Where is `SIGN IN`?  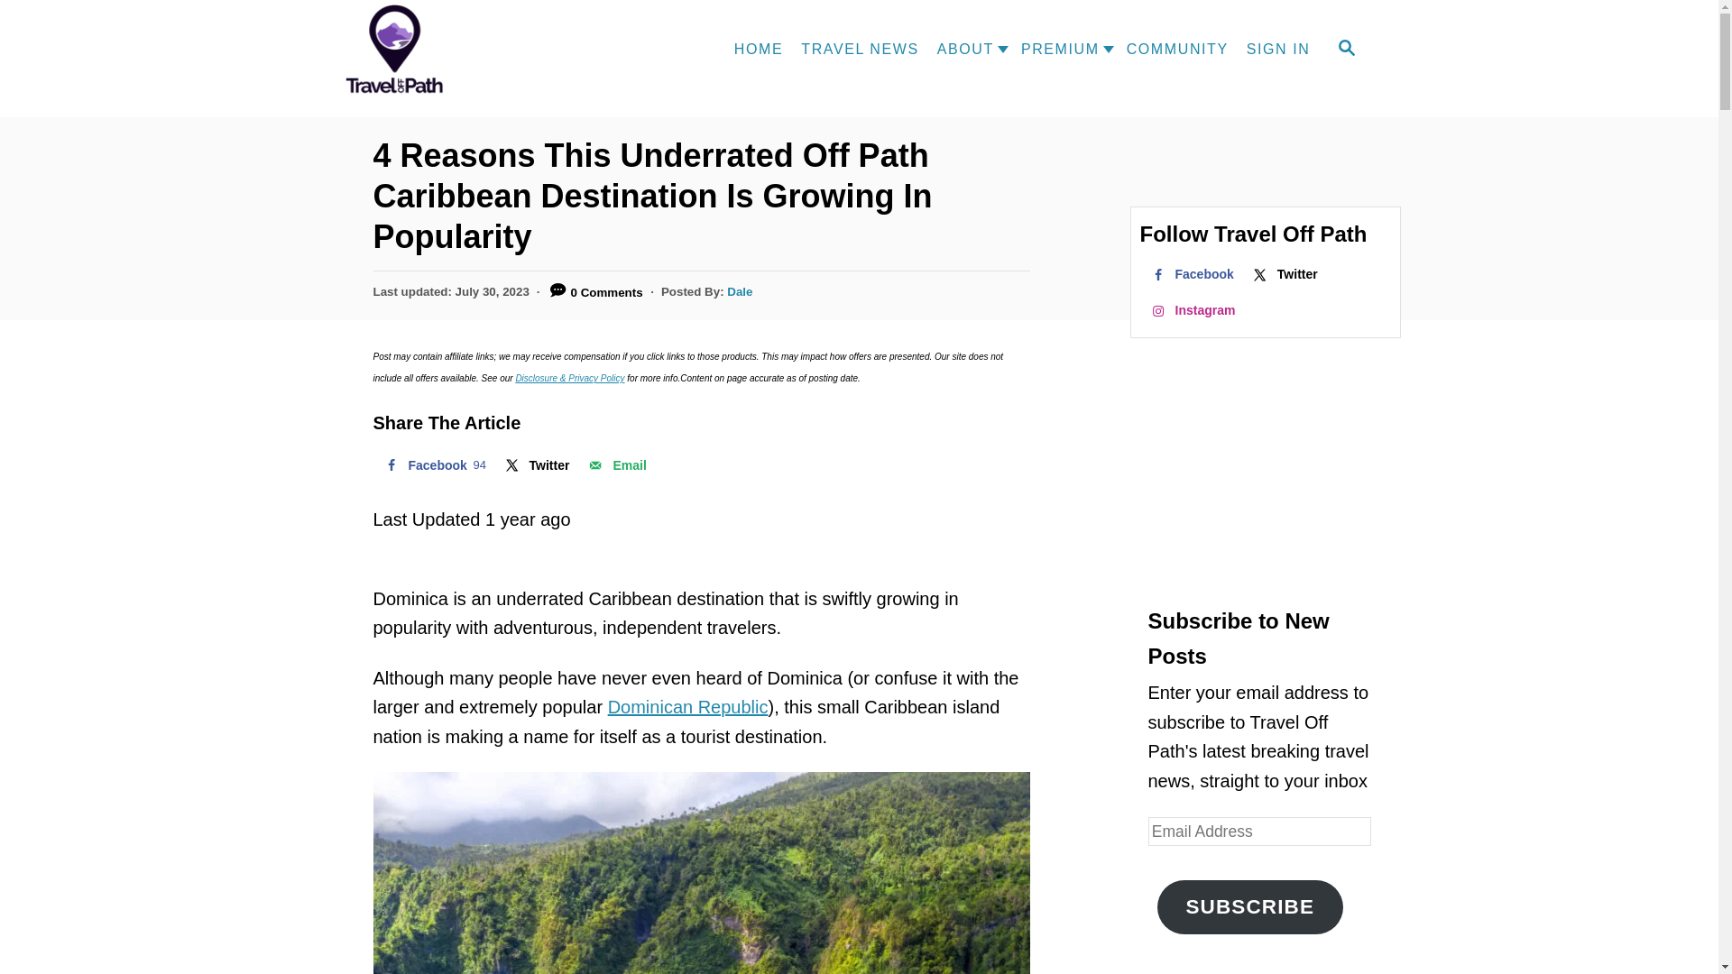
SIGN IN is located at coordinates (1055, 49).